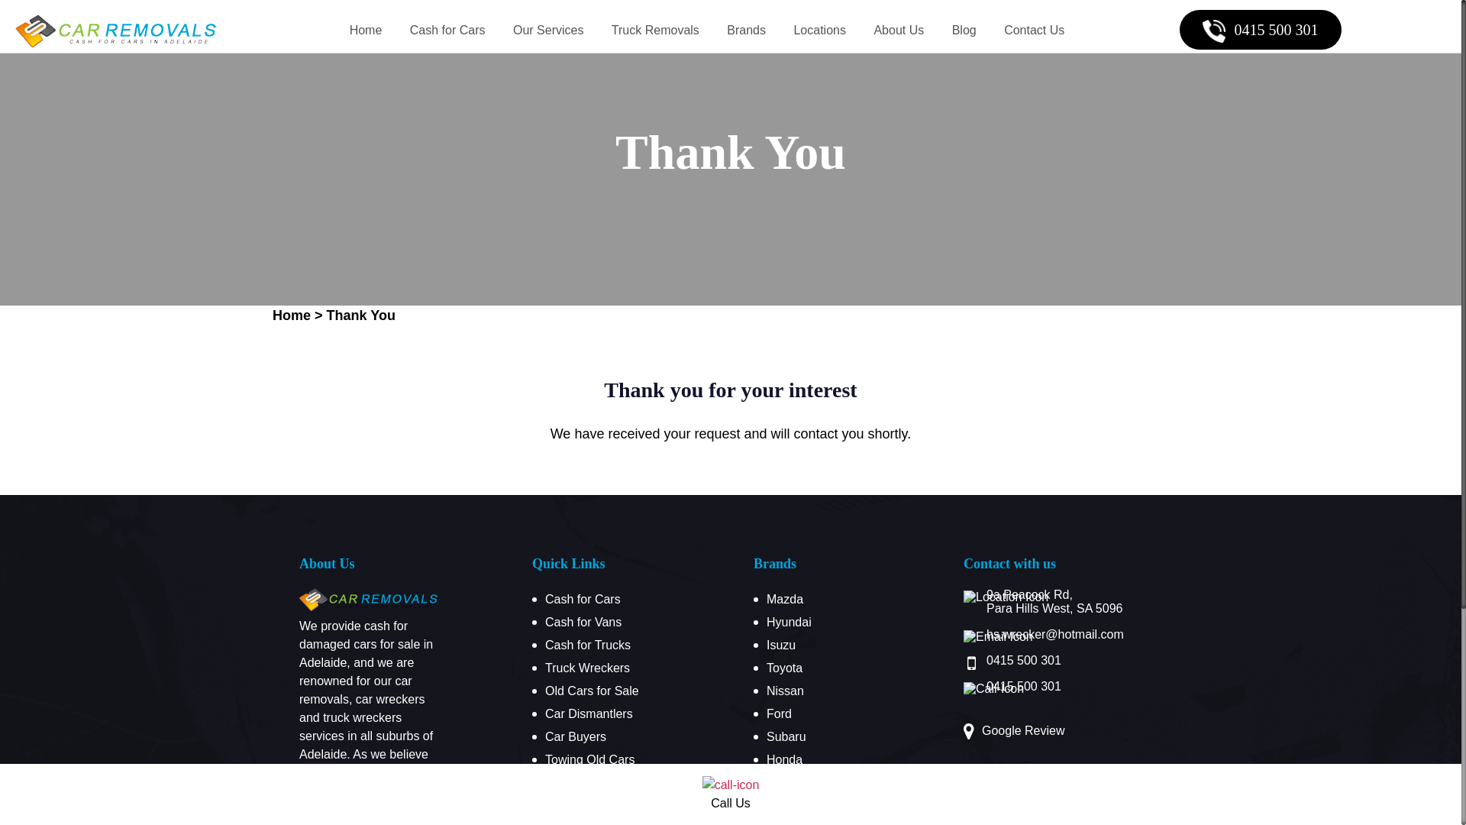 The height and width of the screenshot is (825, 1466). What do you see at coordinates (548, 31) in the screenshot?
I see `Our Services` at bounding box center [548, 31].